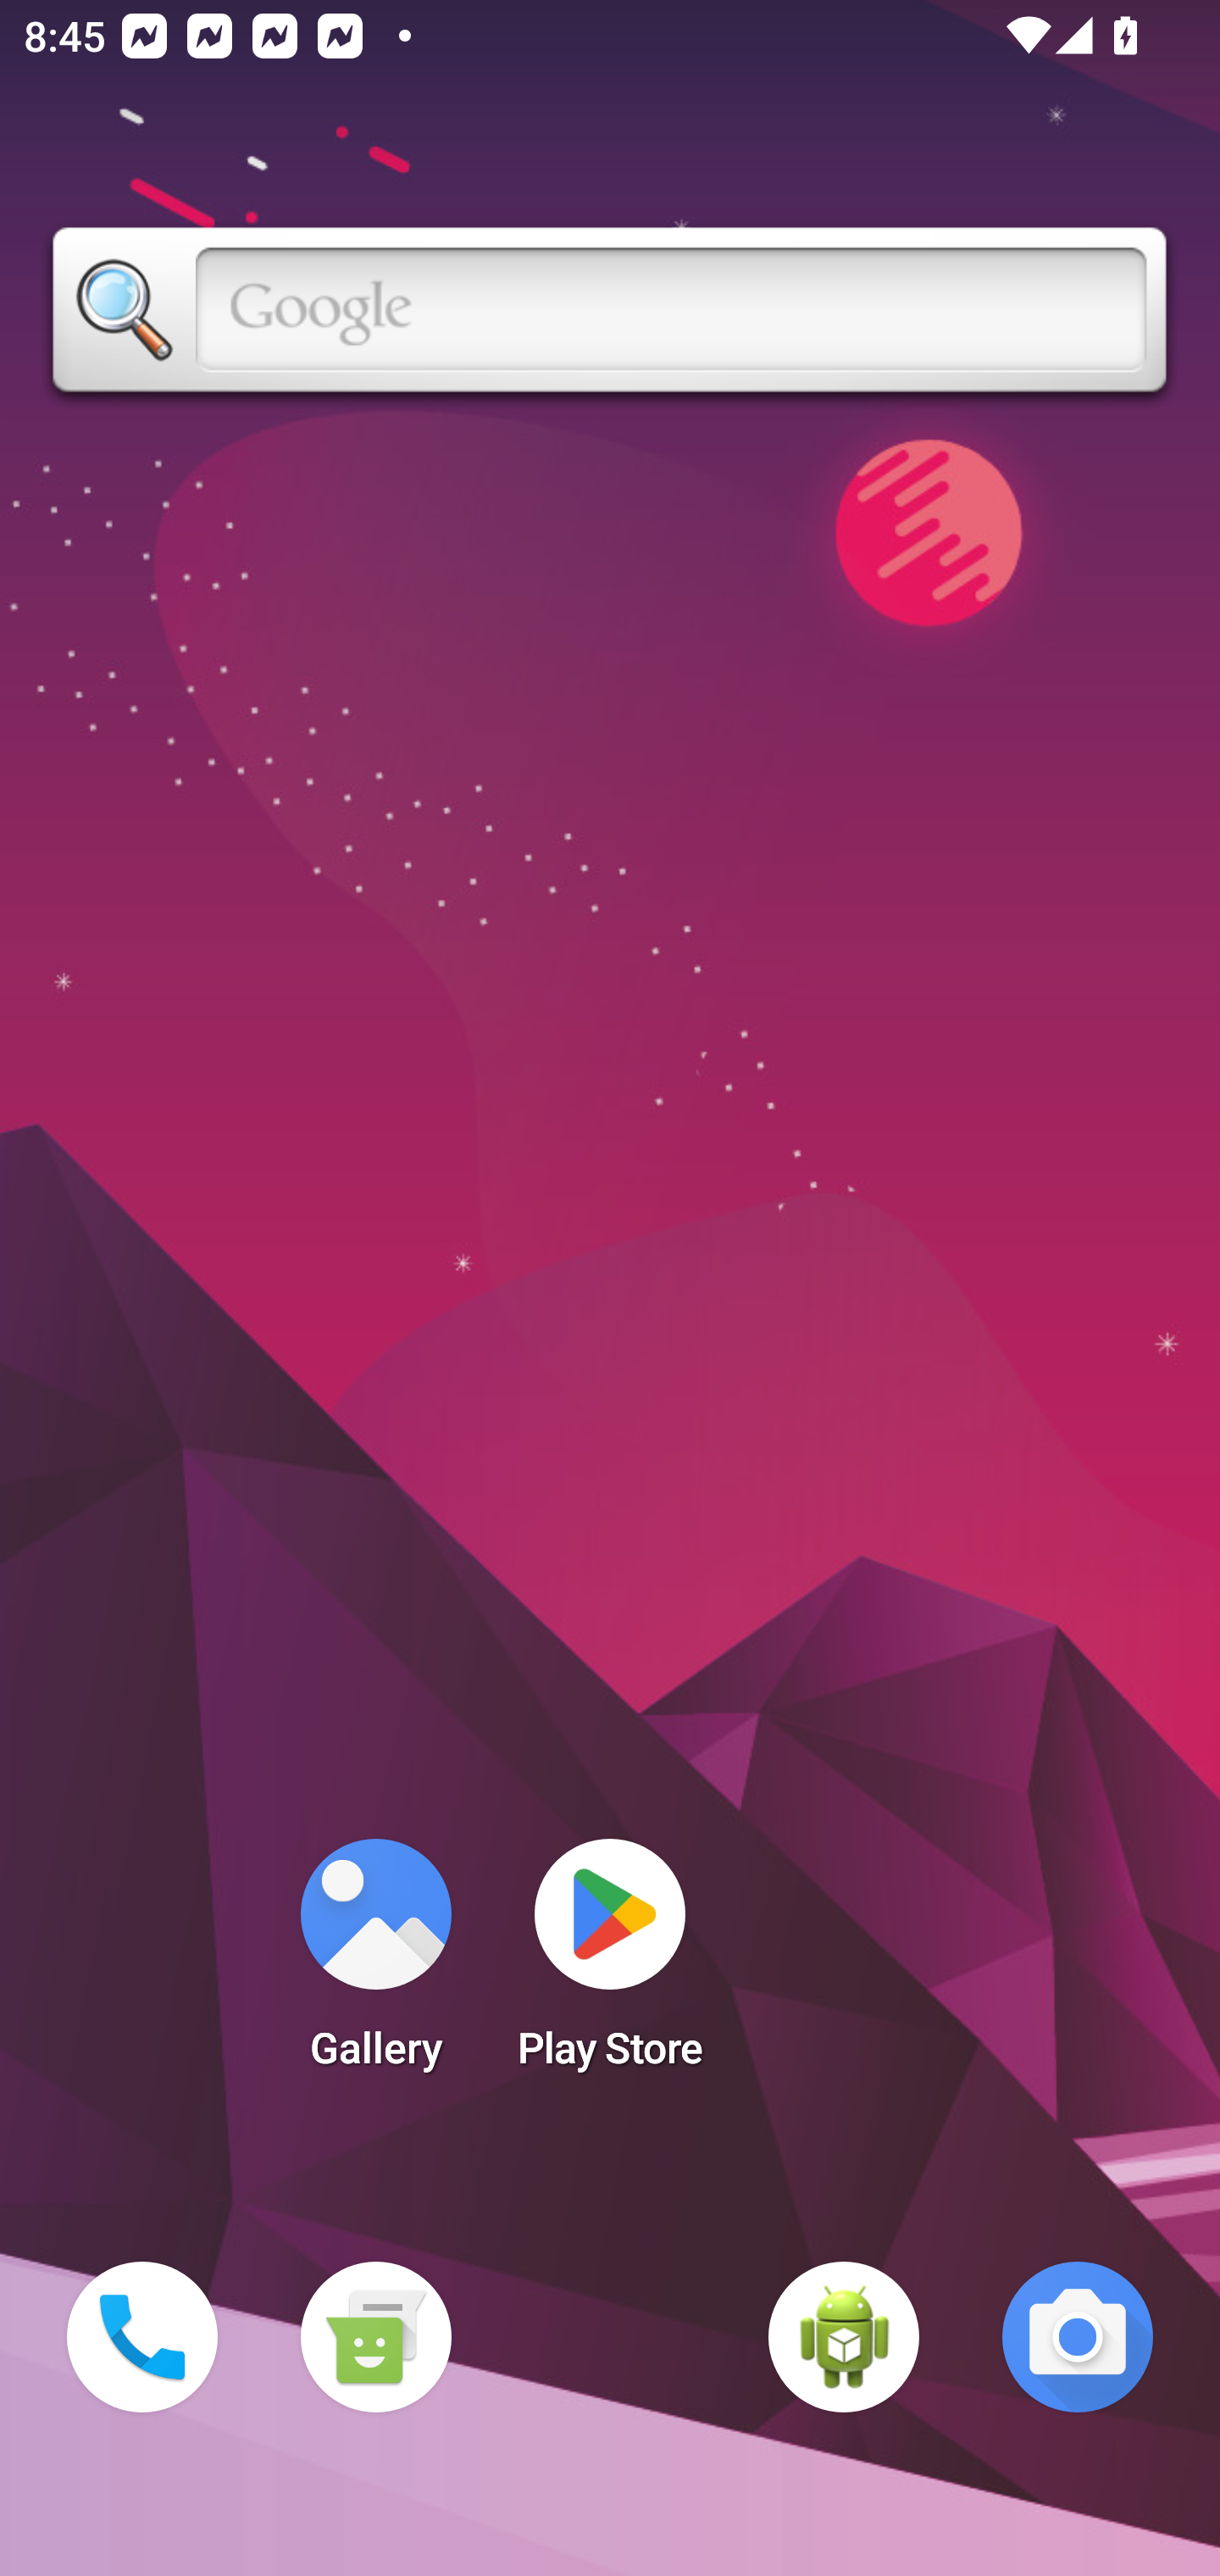 The height and width of the screenshot is (2576, 1220). What do you see at coordinates (375, 2337) in the screenshot?
I see `Messaging` at bounding box center [375, 2337].